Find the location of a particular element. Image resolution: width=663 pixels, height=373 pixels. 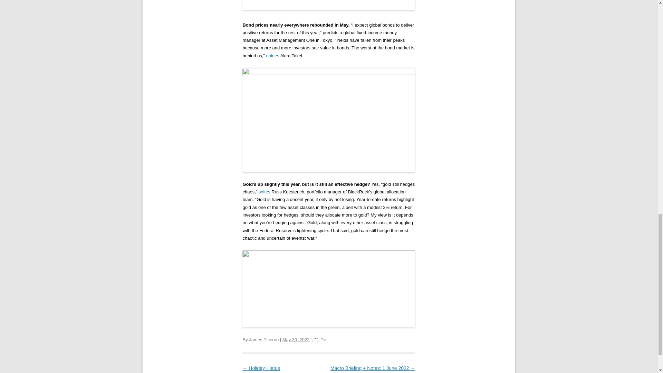

writes is located at coordinates (265, 191).